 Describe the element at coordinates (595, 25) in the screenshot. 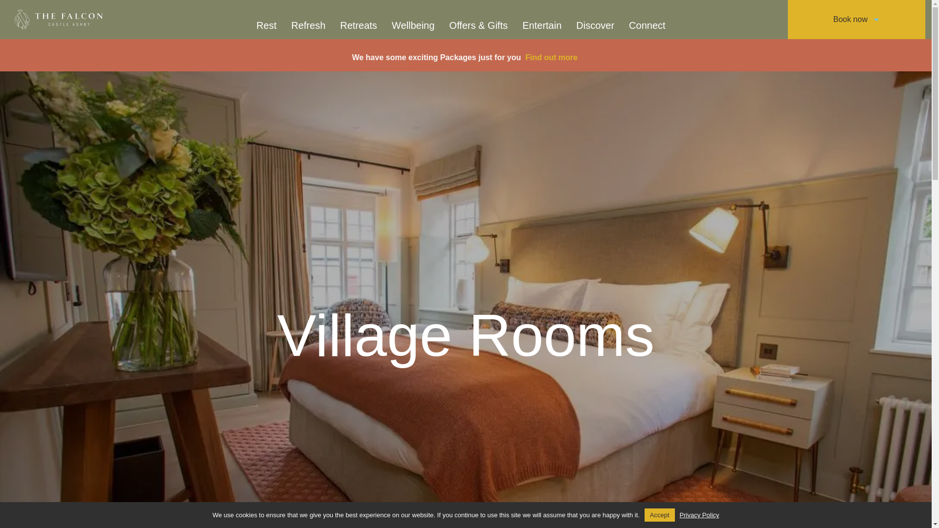

I see `Discover` at that location.